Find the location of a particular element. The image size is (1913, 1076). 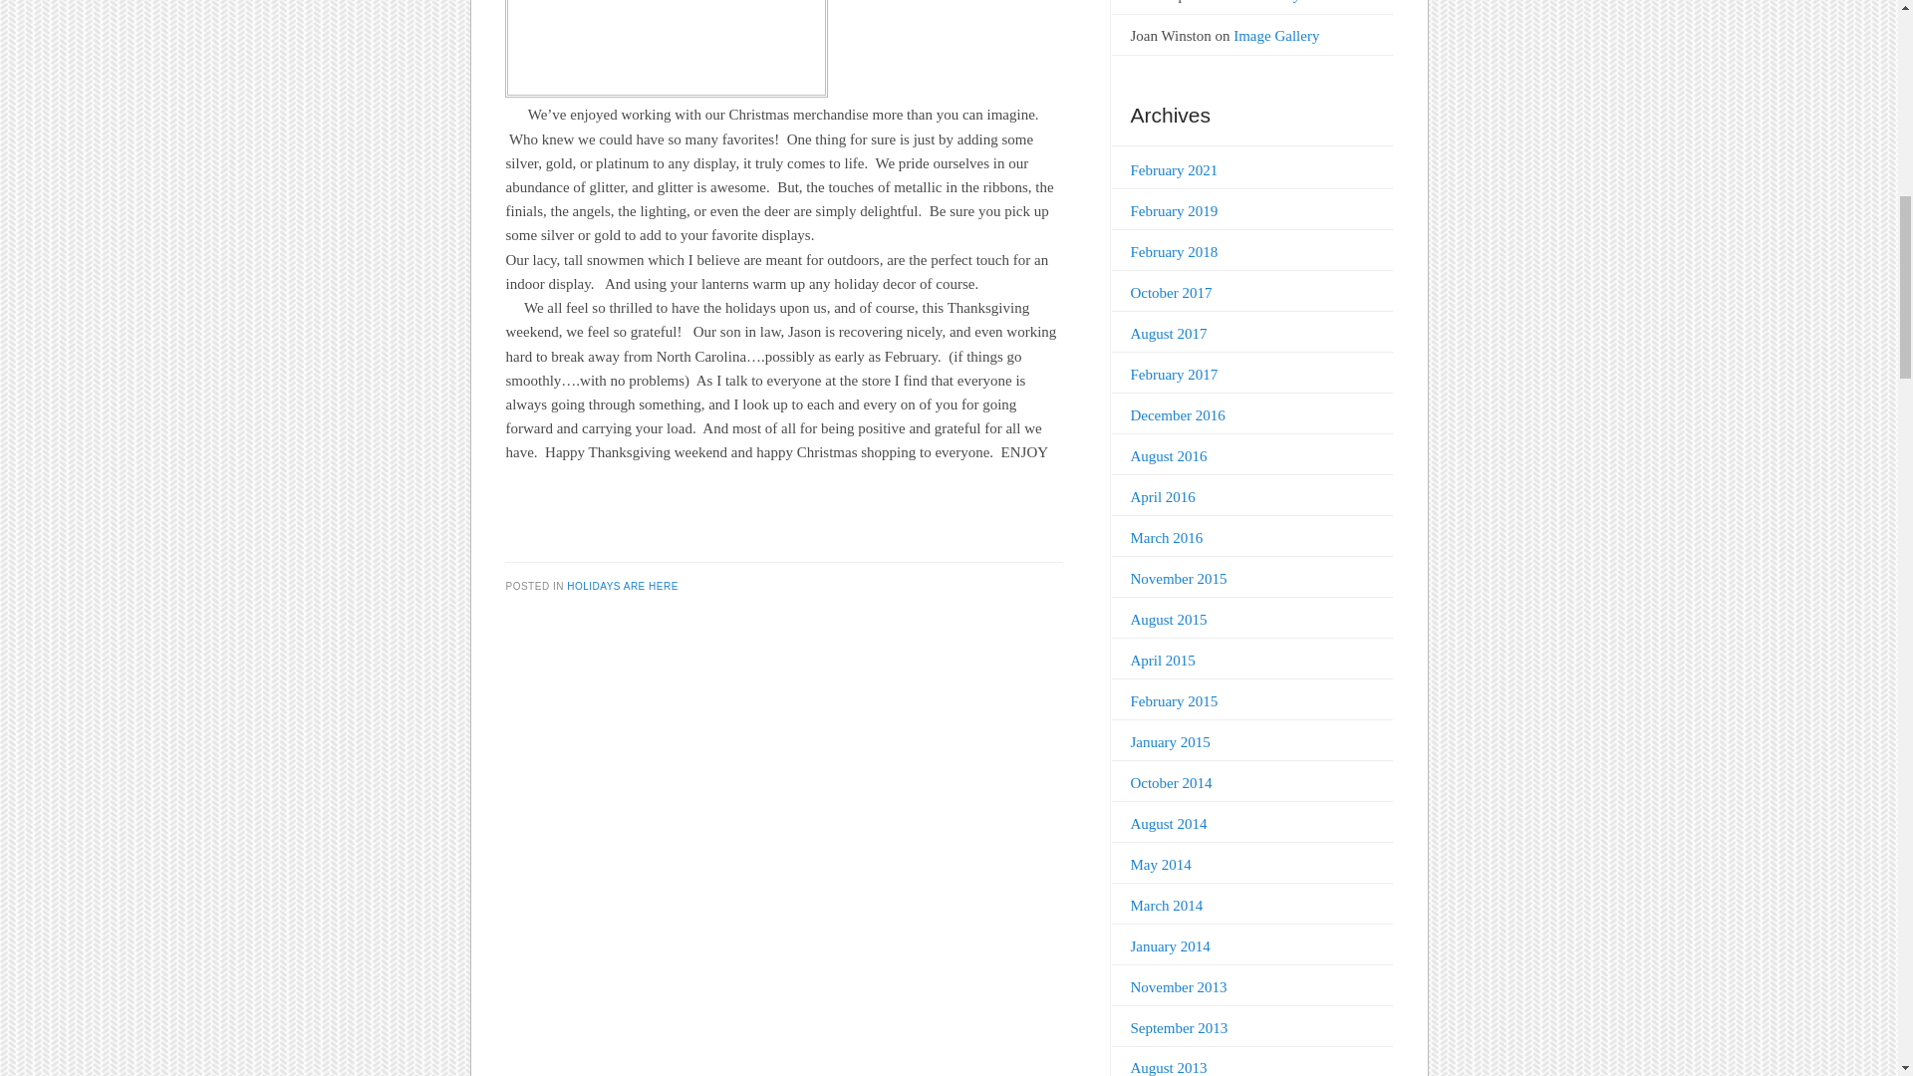

February 2018 is located at coordinates (1174, 252).